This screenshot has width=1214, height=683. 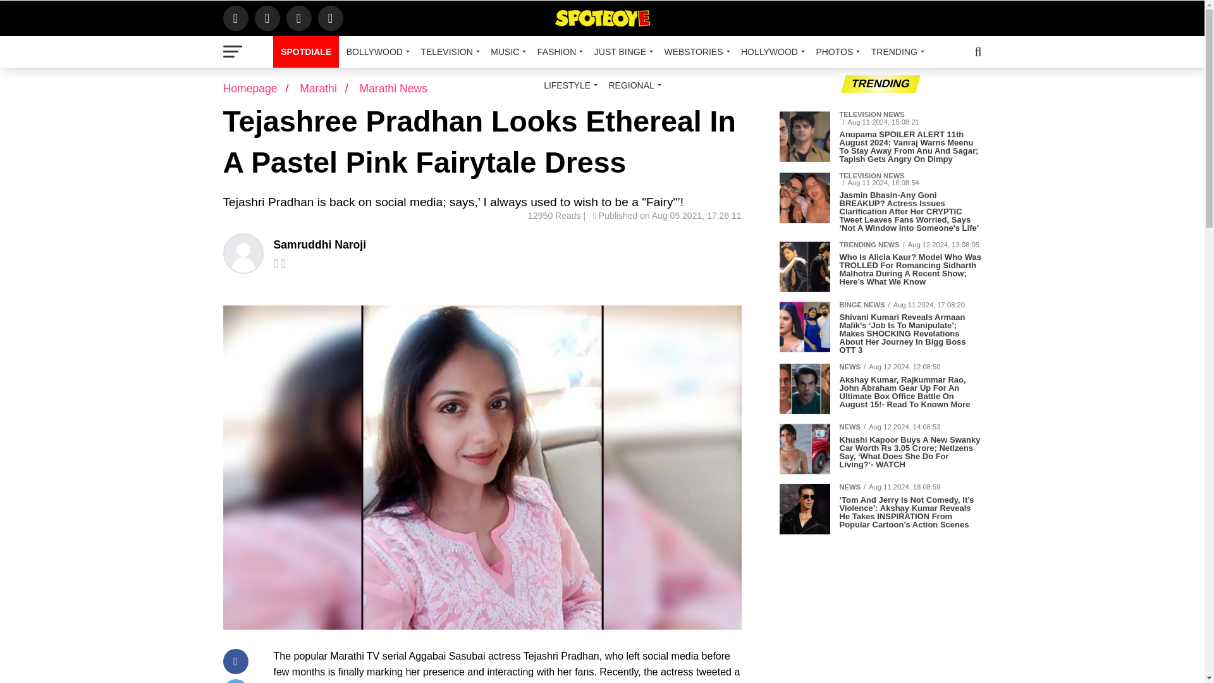 I want to click on FASHION, so click(x=558, y=52).